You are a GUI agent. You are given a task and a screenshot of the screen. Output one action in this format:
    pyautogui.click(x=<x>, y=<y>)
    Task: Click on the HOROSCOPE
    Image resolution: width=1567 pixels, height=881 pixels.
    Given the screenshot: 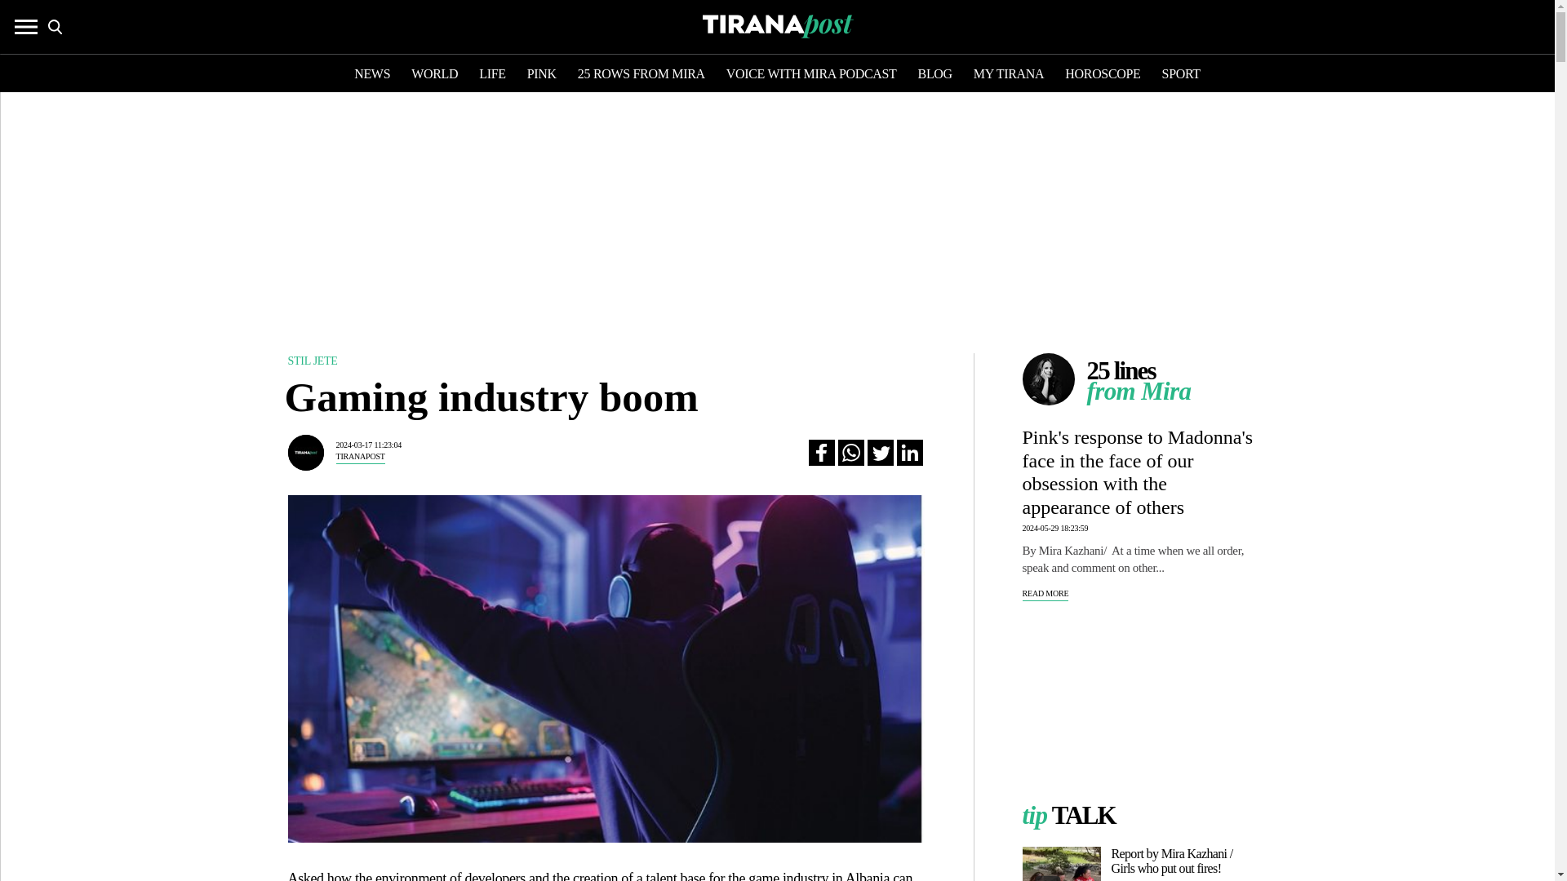 What is the action you would take?
    pyautogui.click(x=1103, y=75)
    